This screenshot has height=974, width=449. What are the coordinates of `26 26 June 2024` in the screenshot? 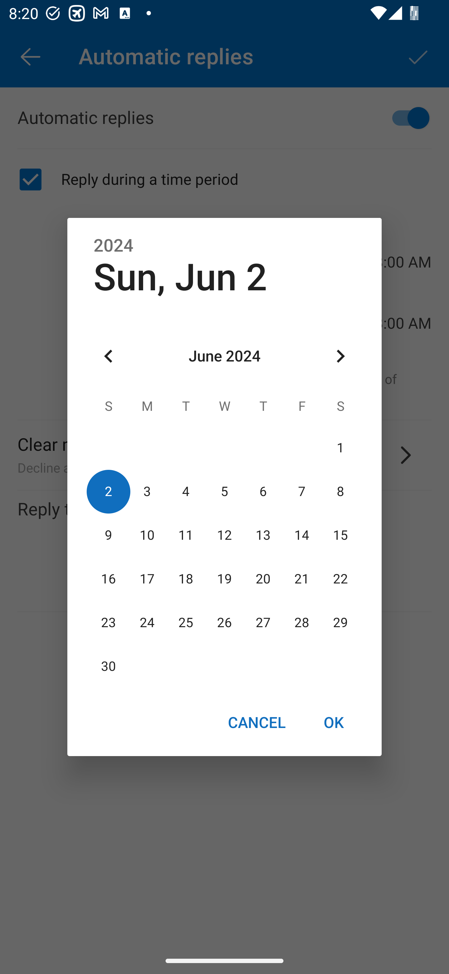 It's located at (224, 623).